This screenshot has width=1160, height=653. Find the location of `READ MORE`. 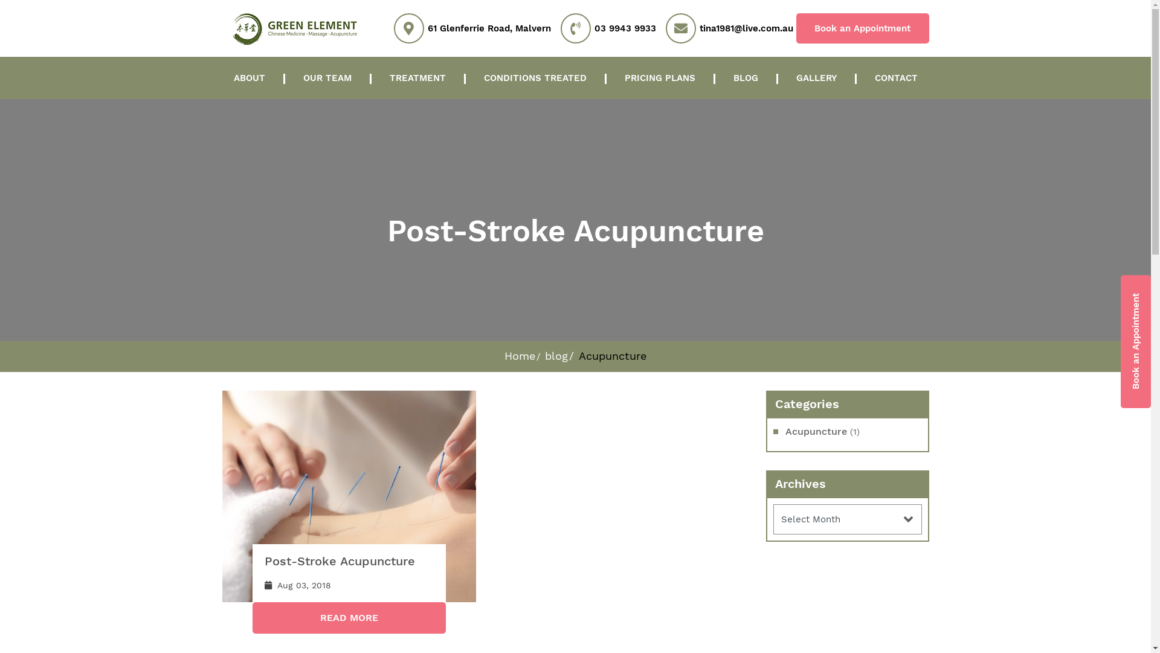

READ MORE is located at coordinates (349, 618).